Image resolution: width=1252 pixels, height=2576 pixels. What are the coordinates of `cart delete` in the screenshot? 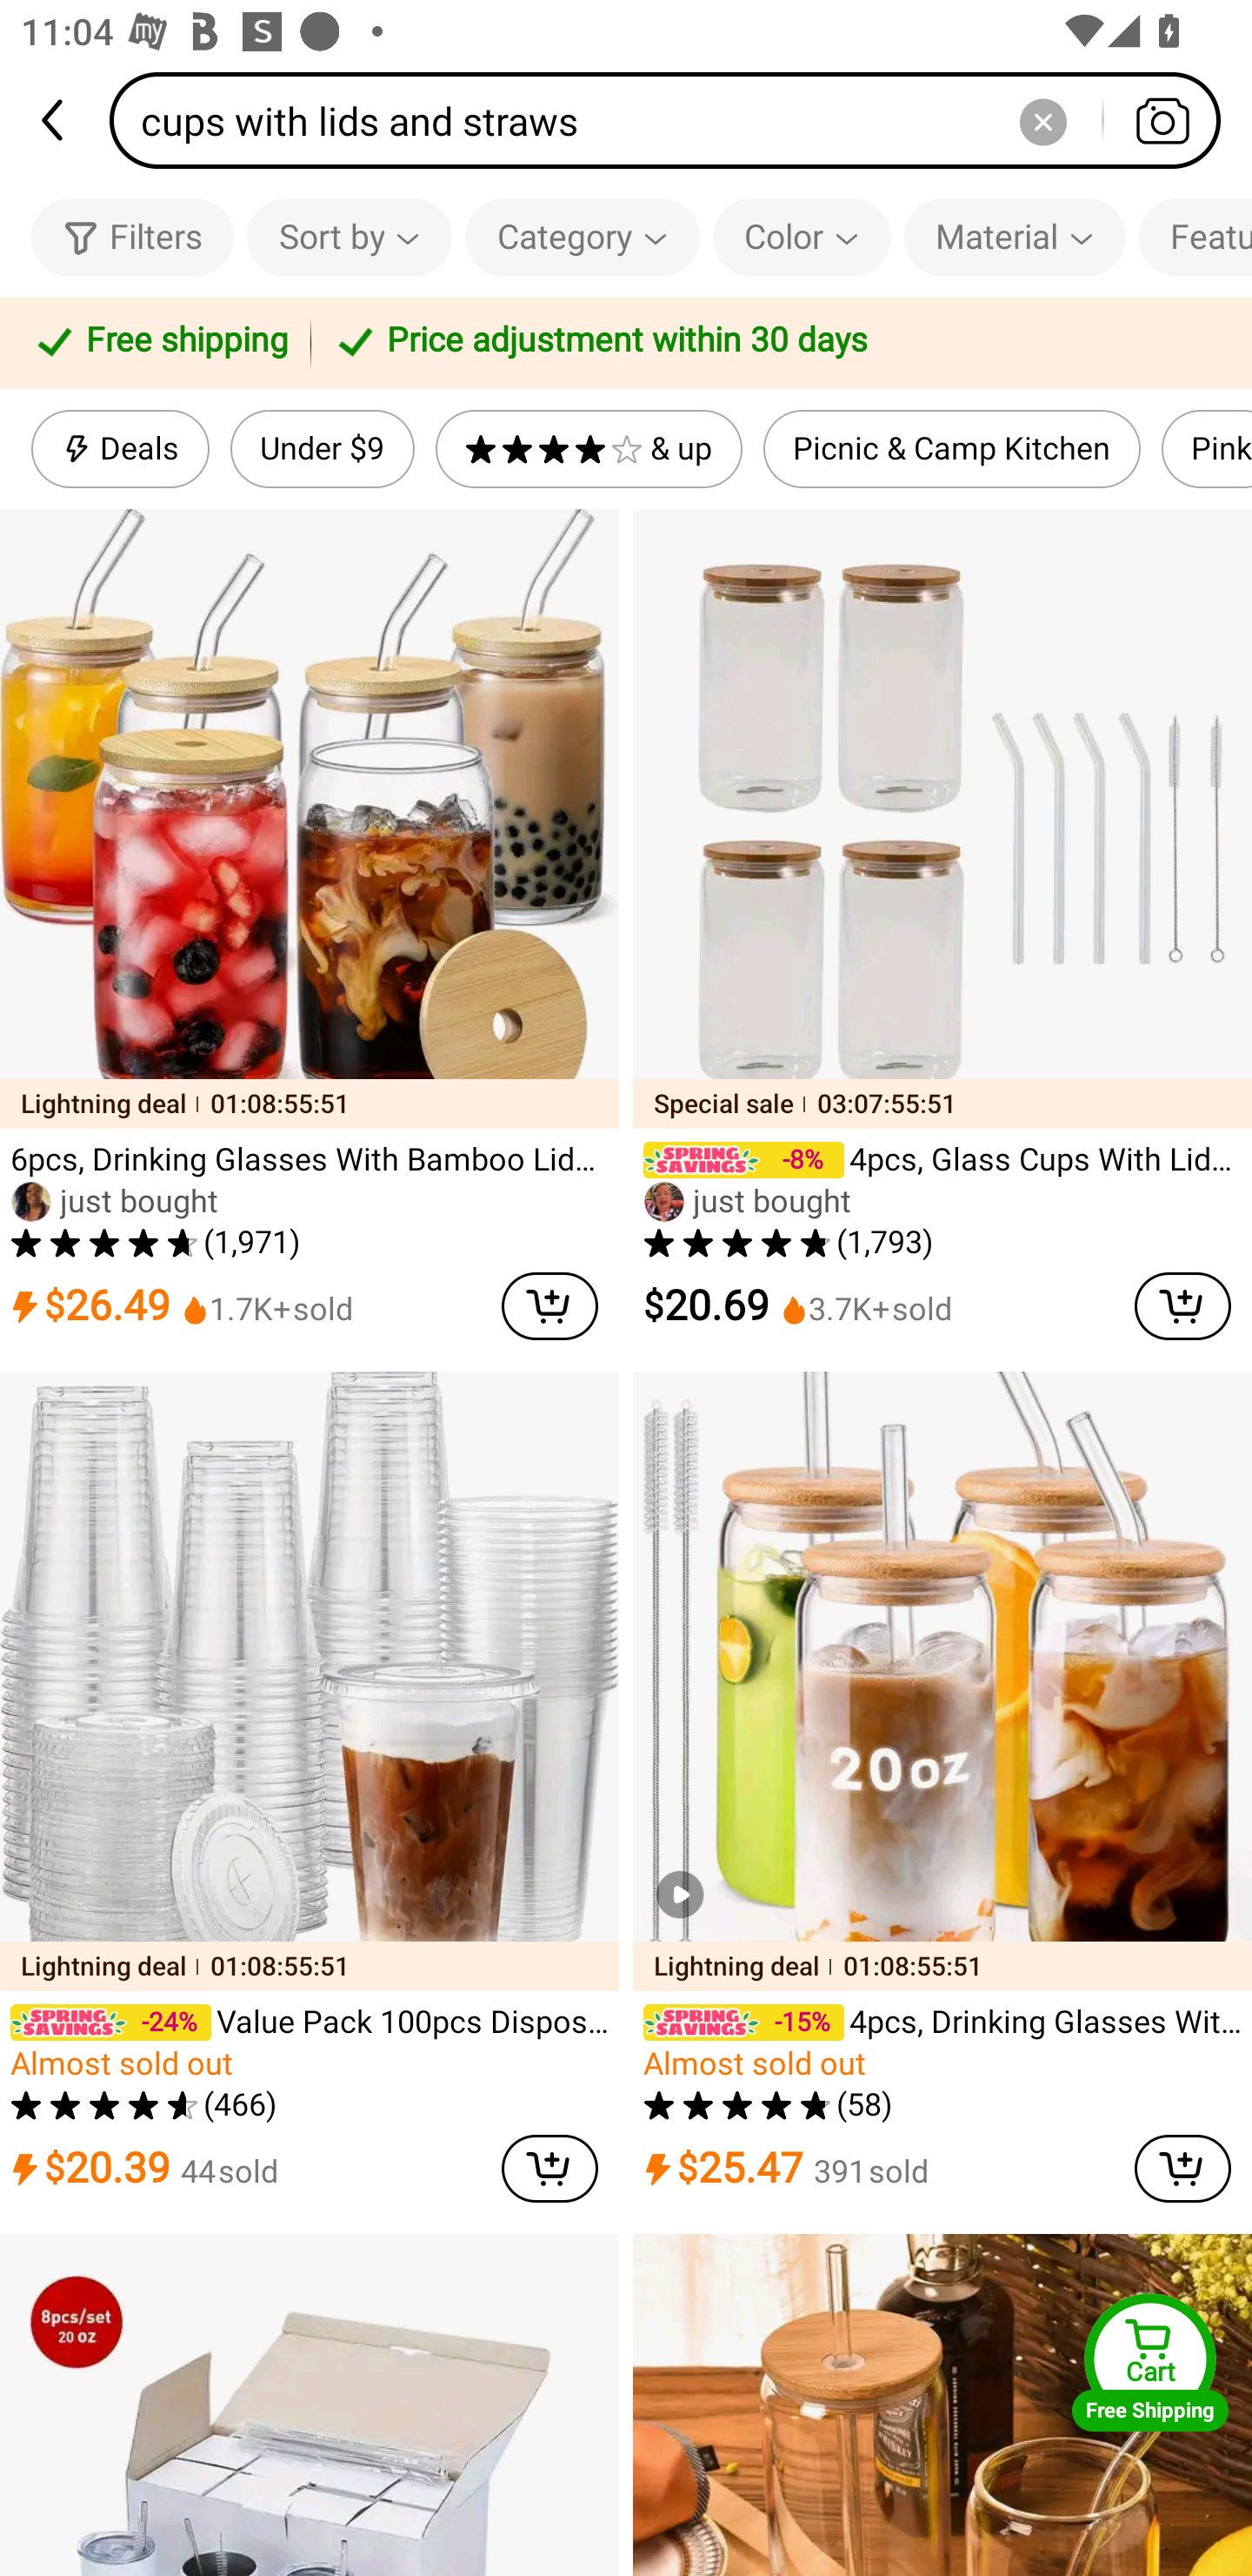 It's located at (549, 2169).